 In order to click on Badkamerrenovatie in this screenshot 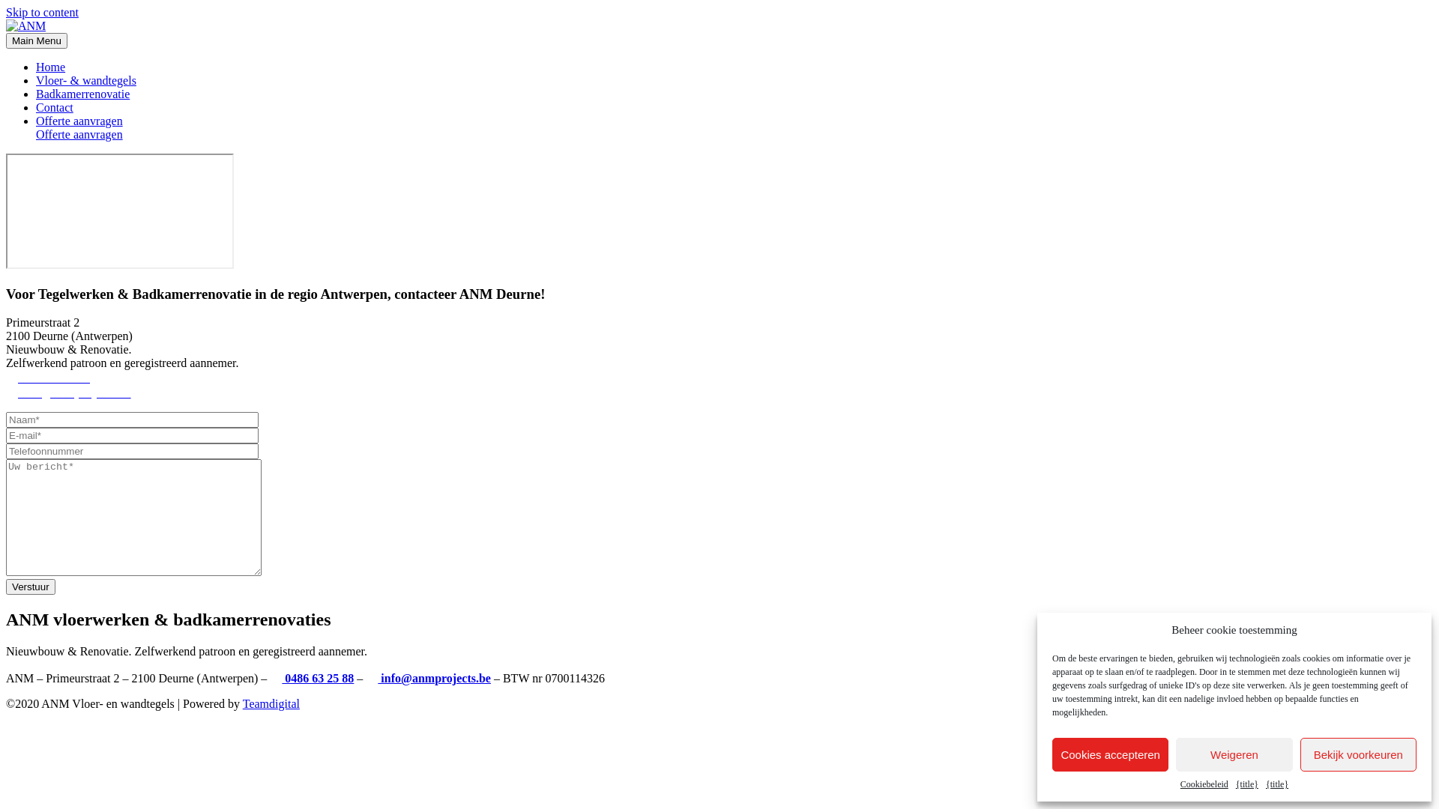, I will do `click(82, 94)`.